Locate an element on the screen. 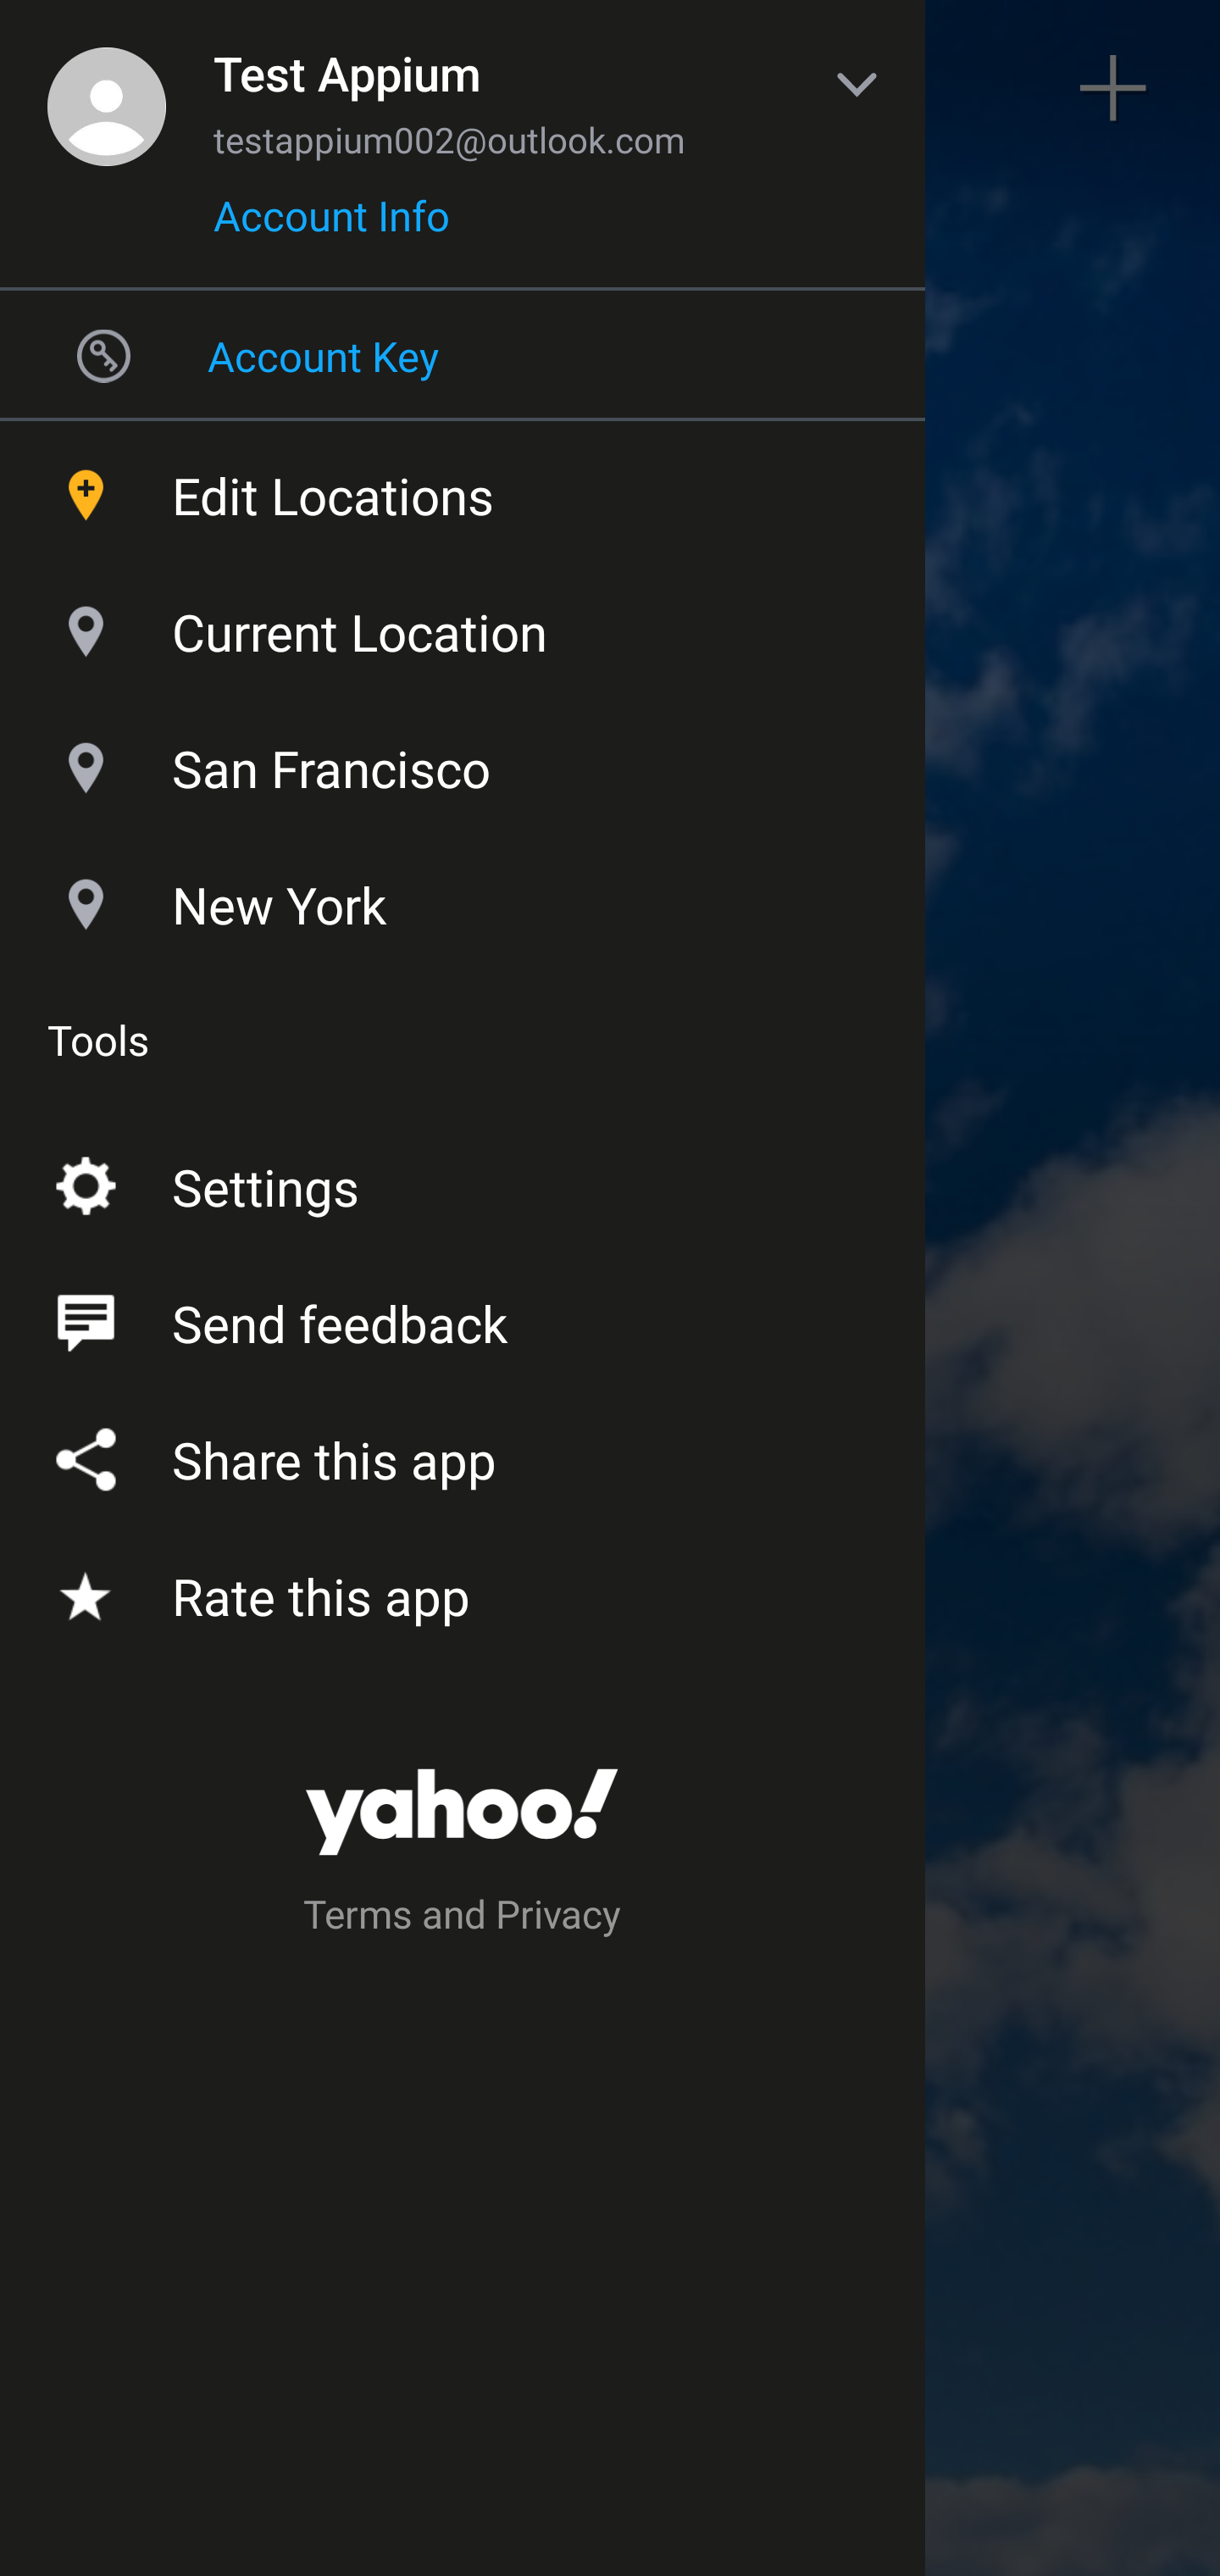  Settings is located at coordinates (463, 1181).